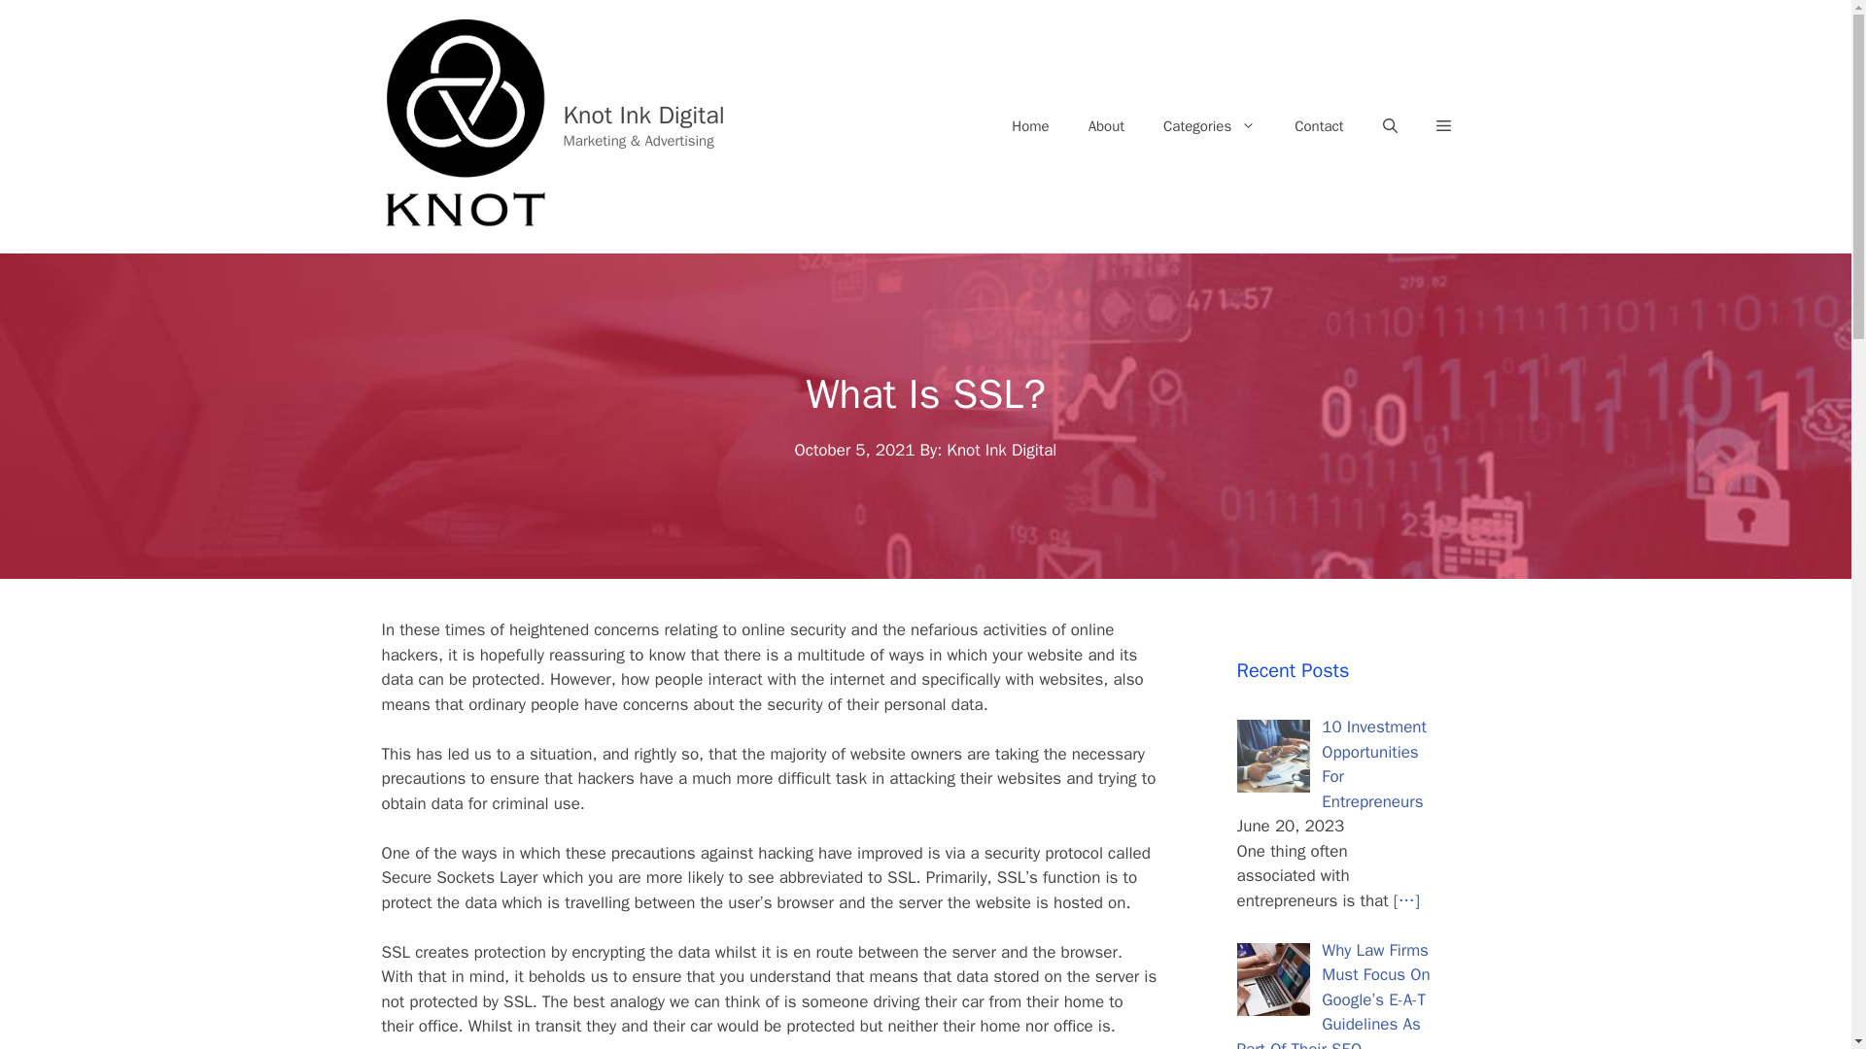 This screenshot has height=1049, width=1866. I want to click on Knot Ink Digital, so click(643, 113).